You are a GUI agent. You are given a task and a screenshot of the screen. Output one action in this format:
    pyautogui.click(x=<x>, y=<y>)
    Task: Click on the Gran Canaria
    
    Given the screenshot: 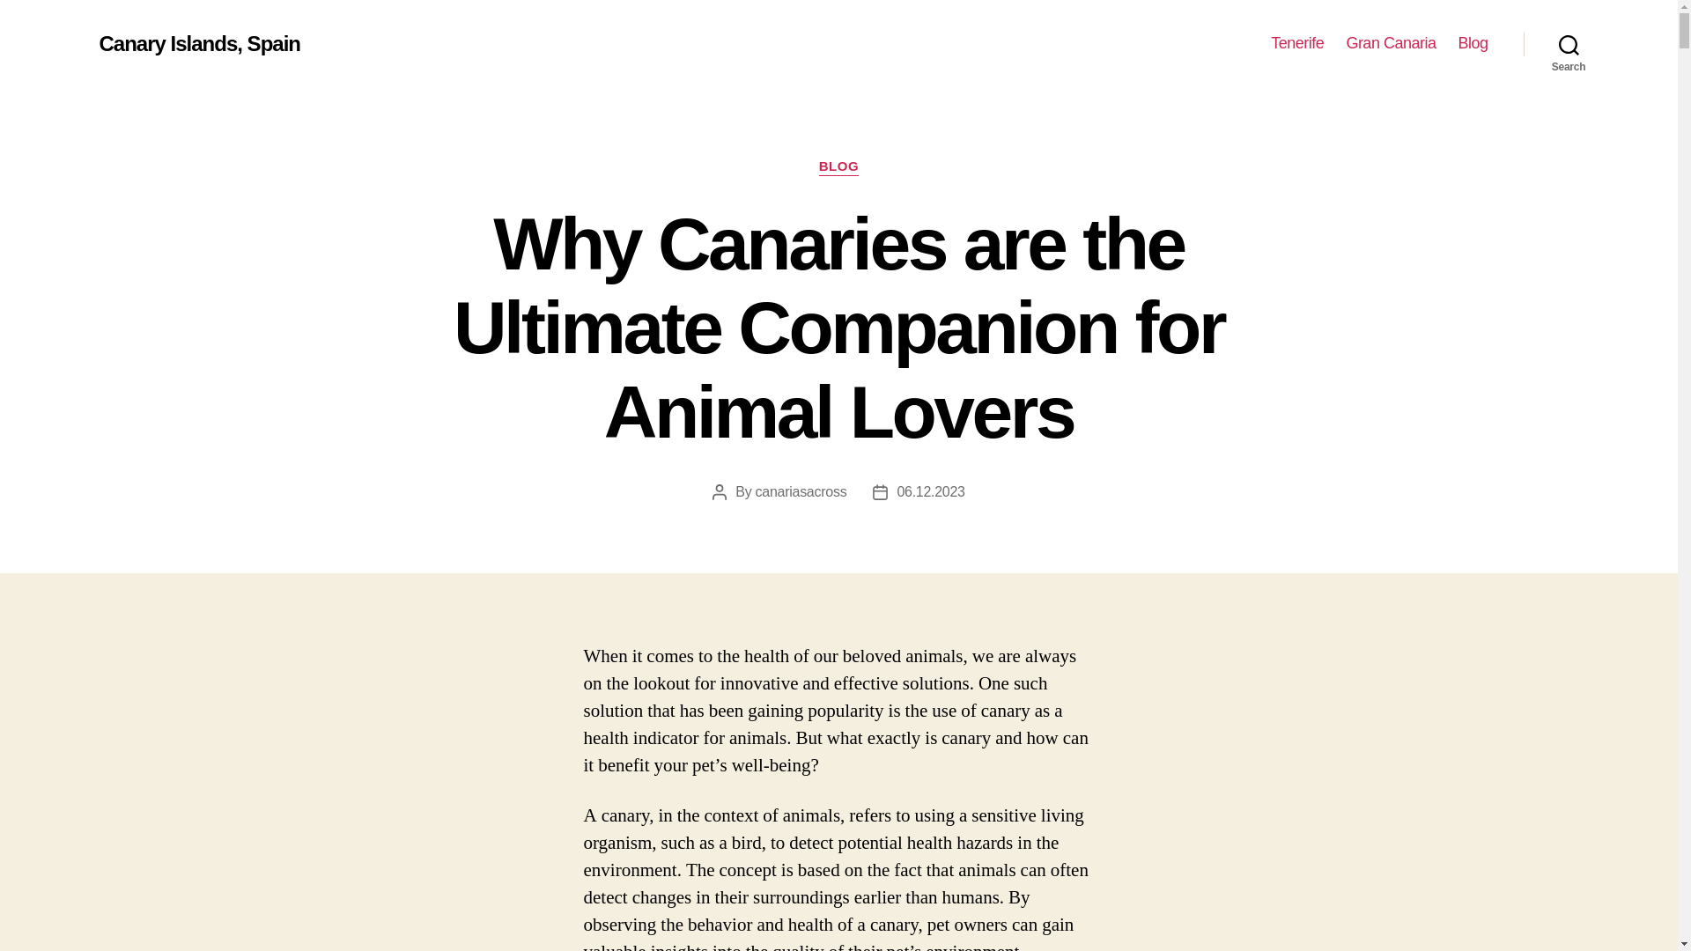 What is the action you would take?
    pyautogui.click(x=1391, y=43)
    